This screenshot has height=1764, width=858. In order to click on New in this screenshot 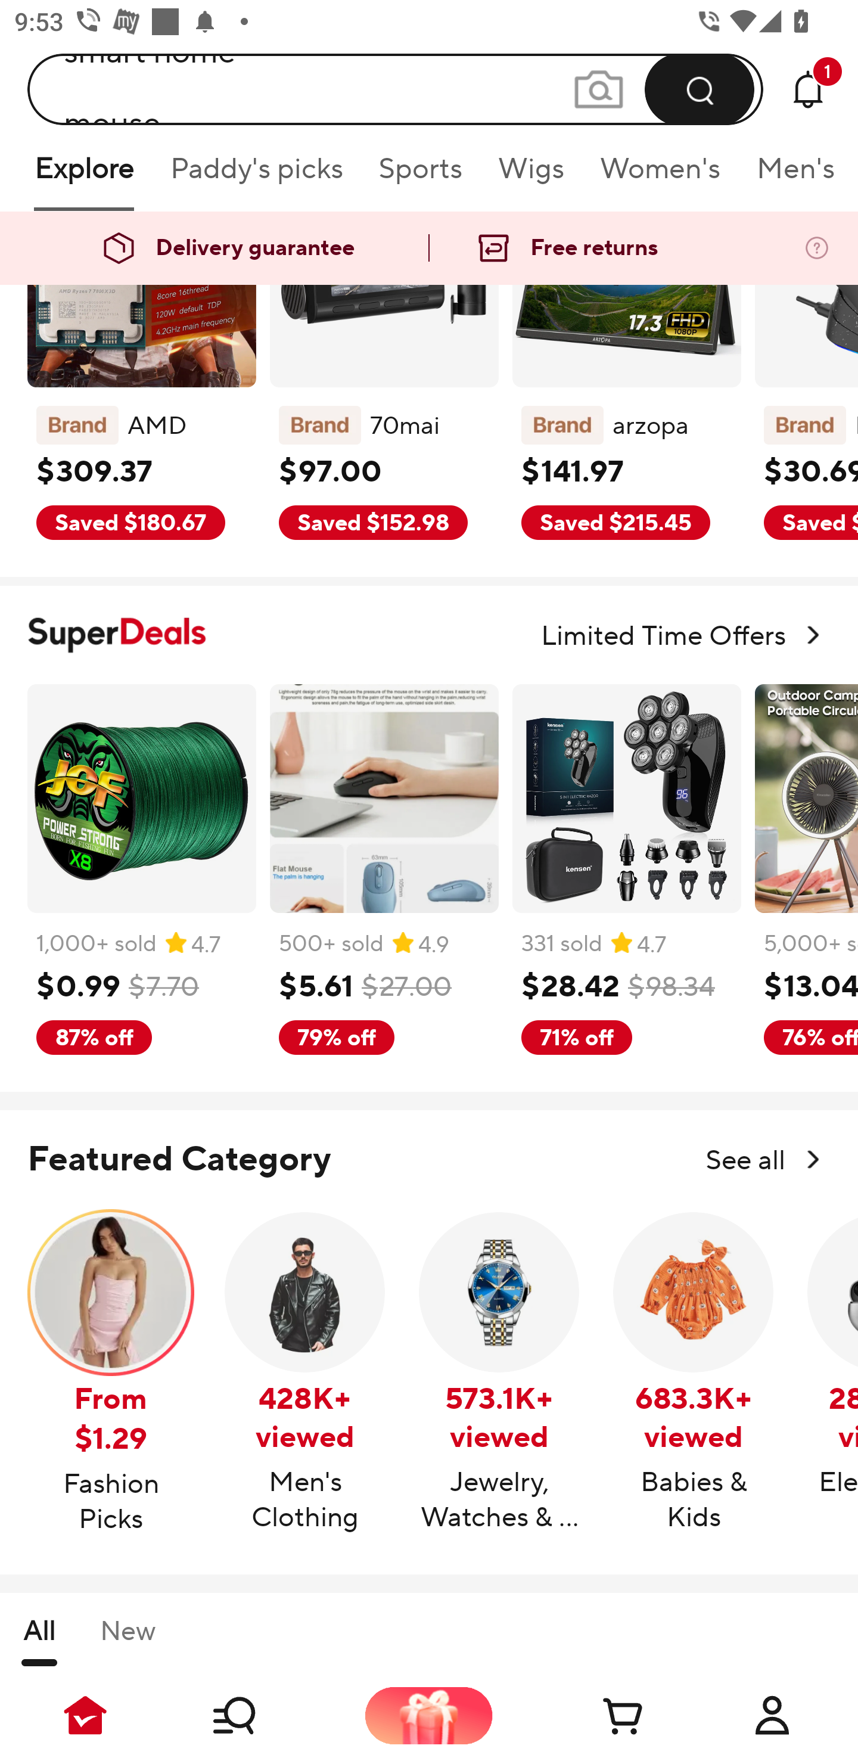, I will do `click(128, 1640)`.